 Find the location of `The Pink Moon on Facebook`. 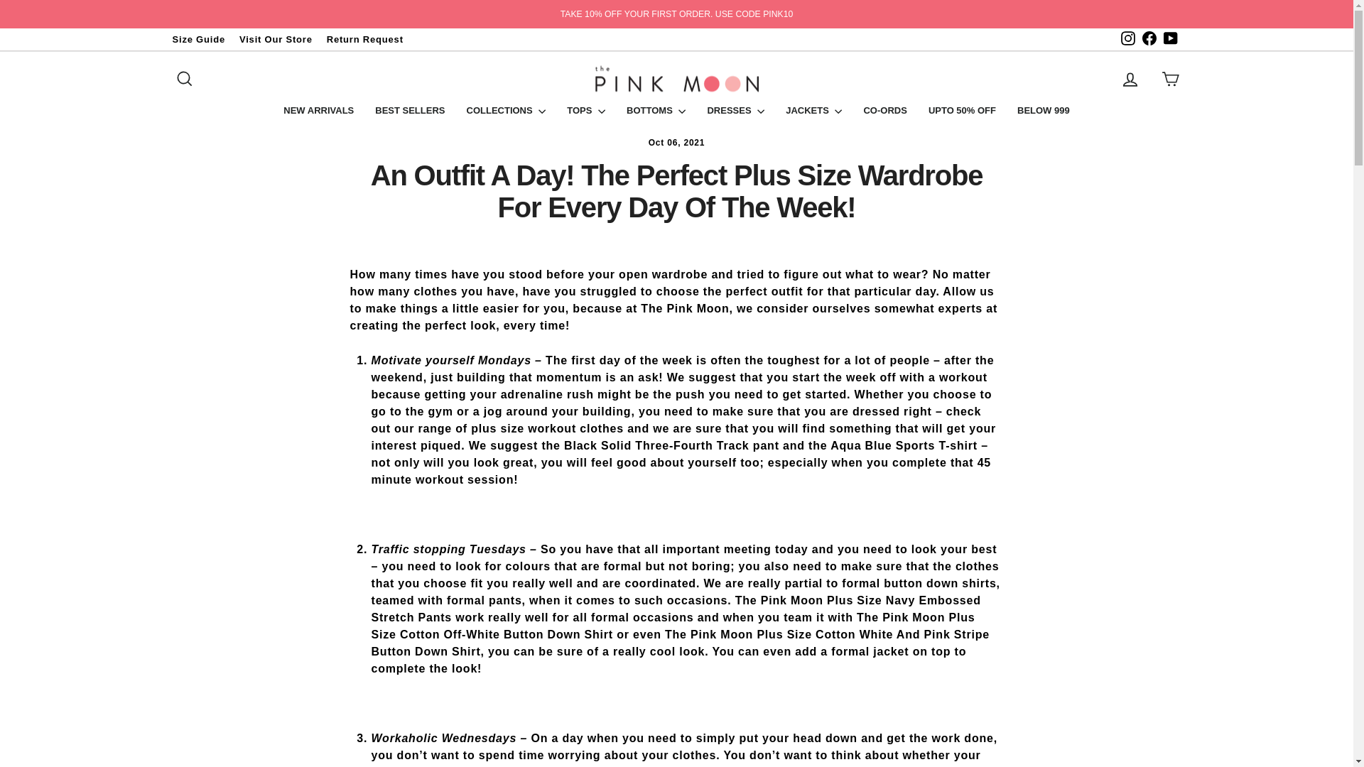

The Pink Moon on Facebook is located at coordinates (1148, 38).